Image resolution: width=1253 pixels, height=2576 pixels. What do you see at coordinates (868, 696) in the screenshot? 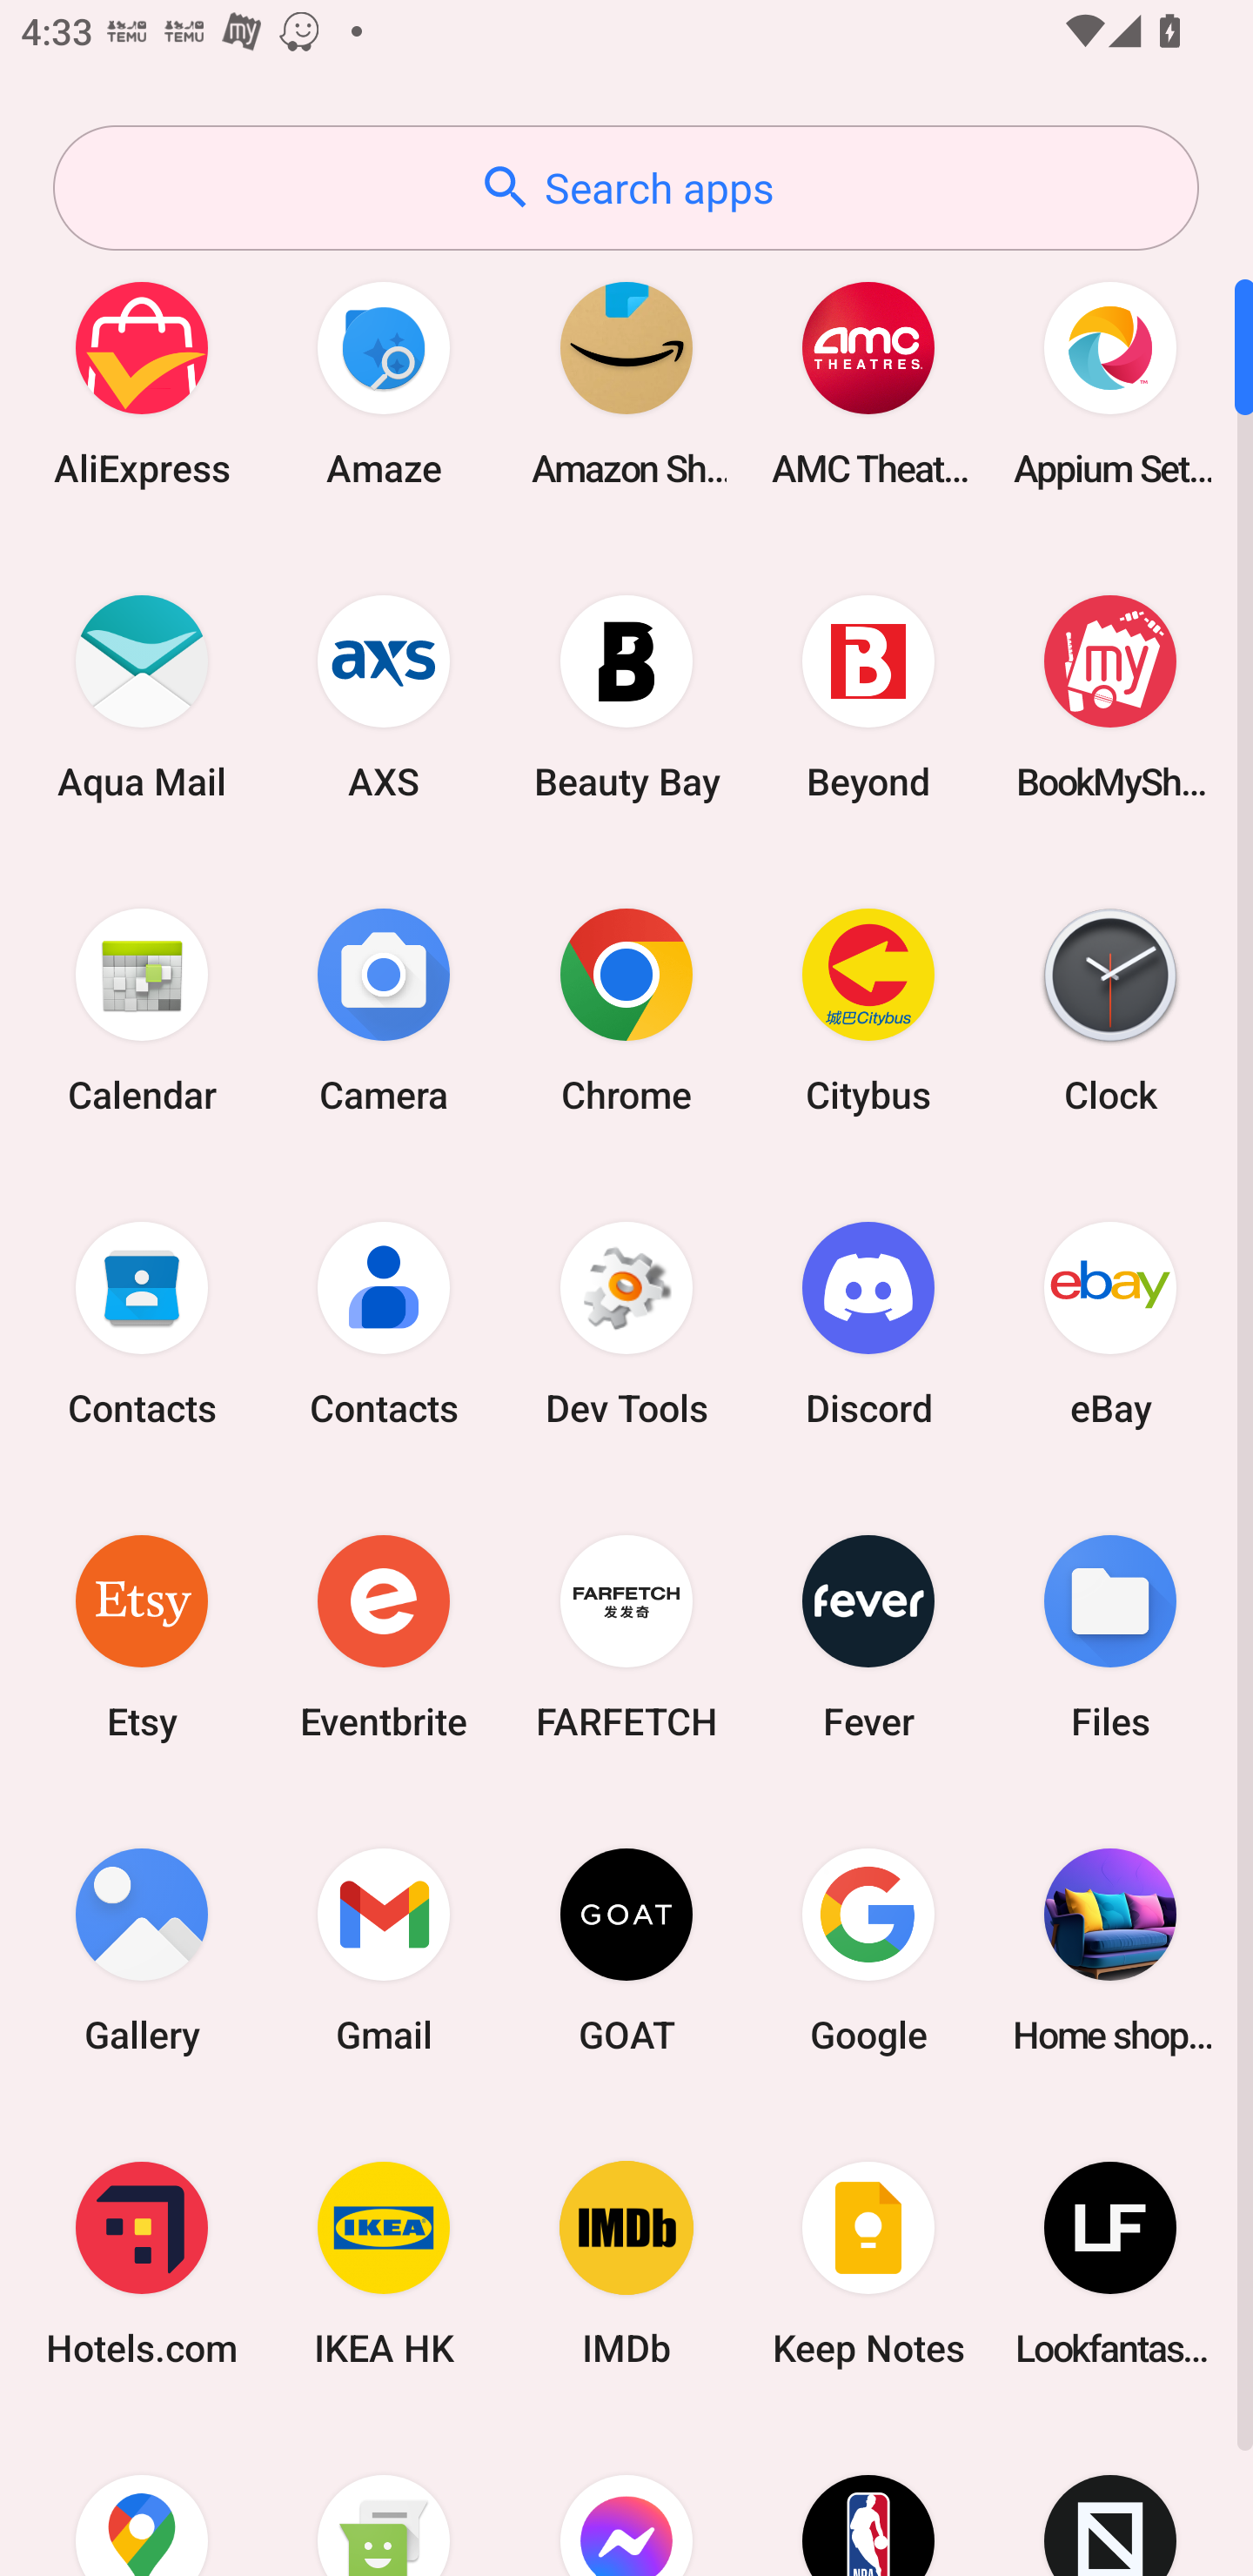
I see `Beyond` at bounding box center [868, 696].